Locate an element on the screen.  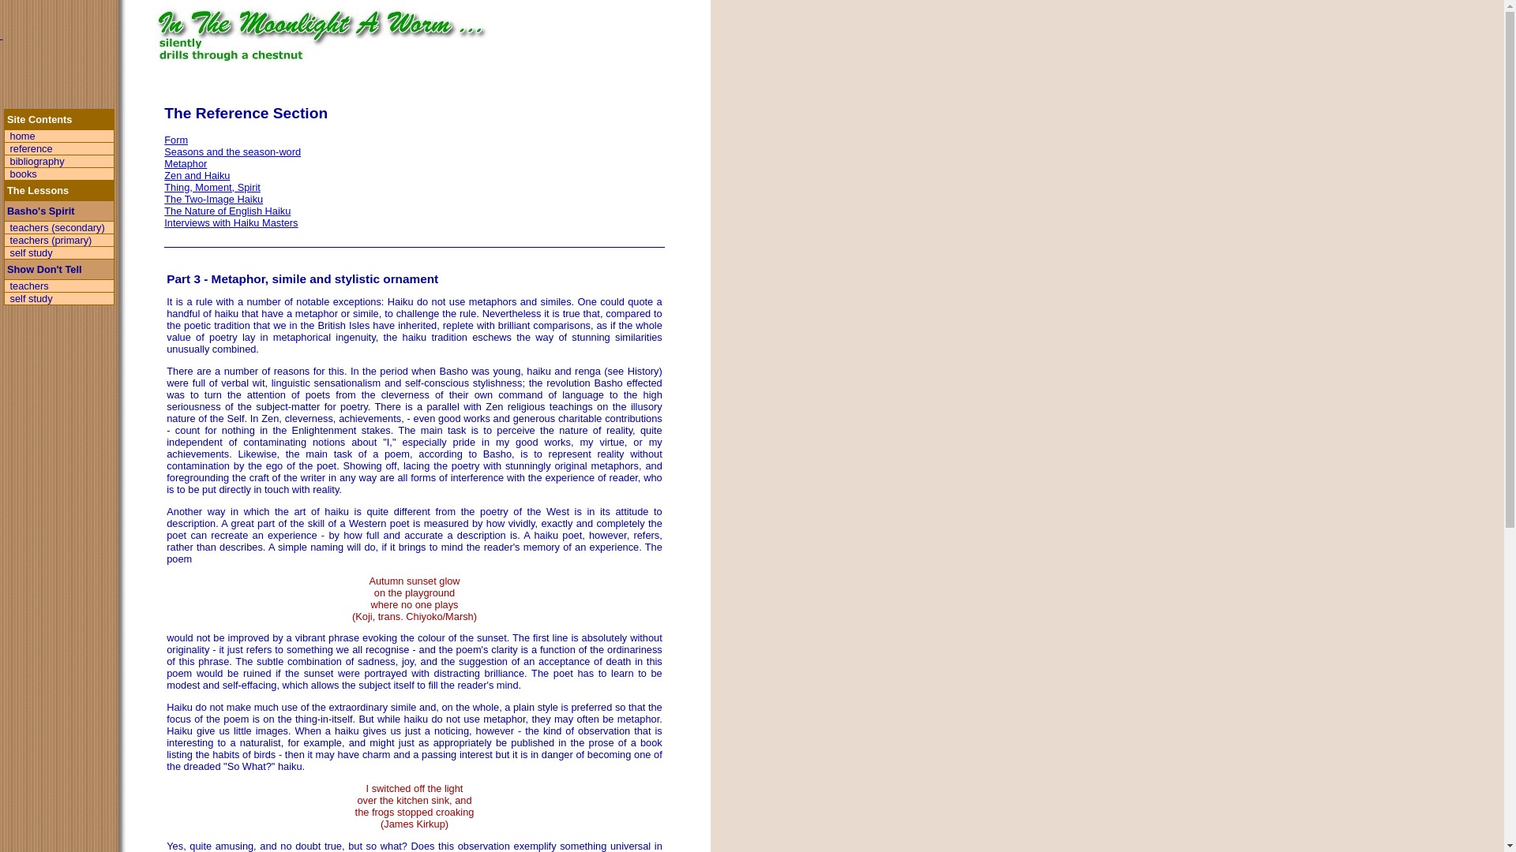
self study is located at coordinates (31, 252).